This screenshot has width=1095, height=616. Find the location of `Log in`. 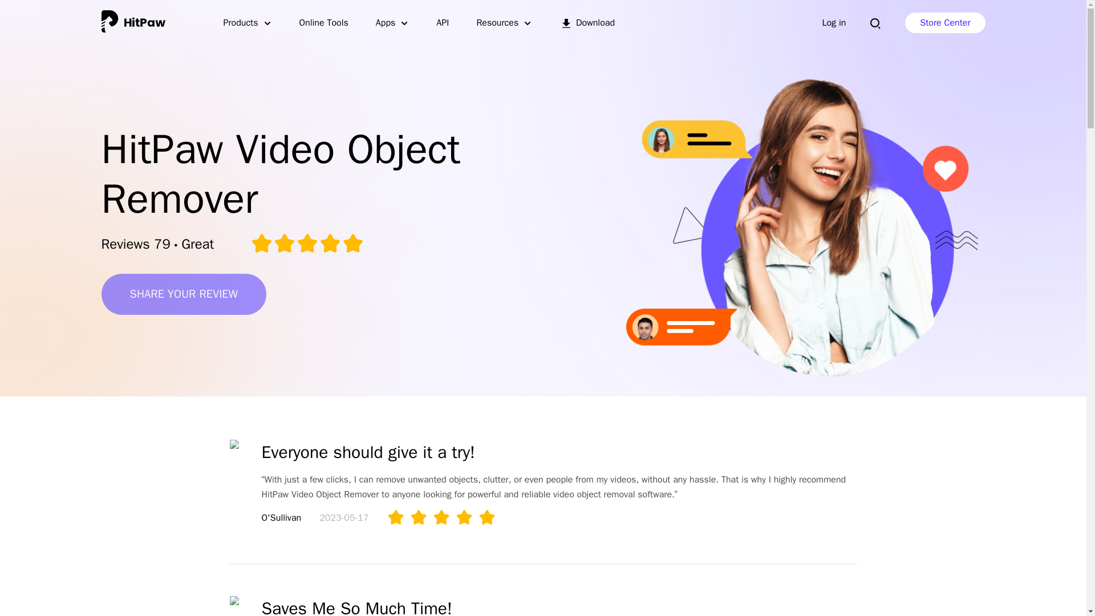

Log in is located at coordinates (834, 23).